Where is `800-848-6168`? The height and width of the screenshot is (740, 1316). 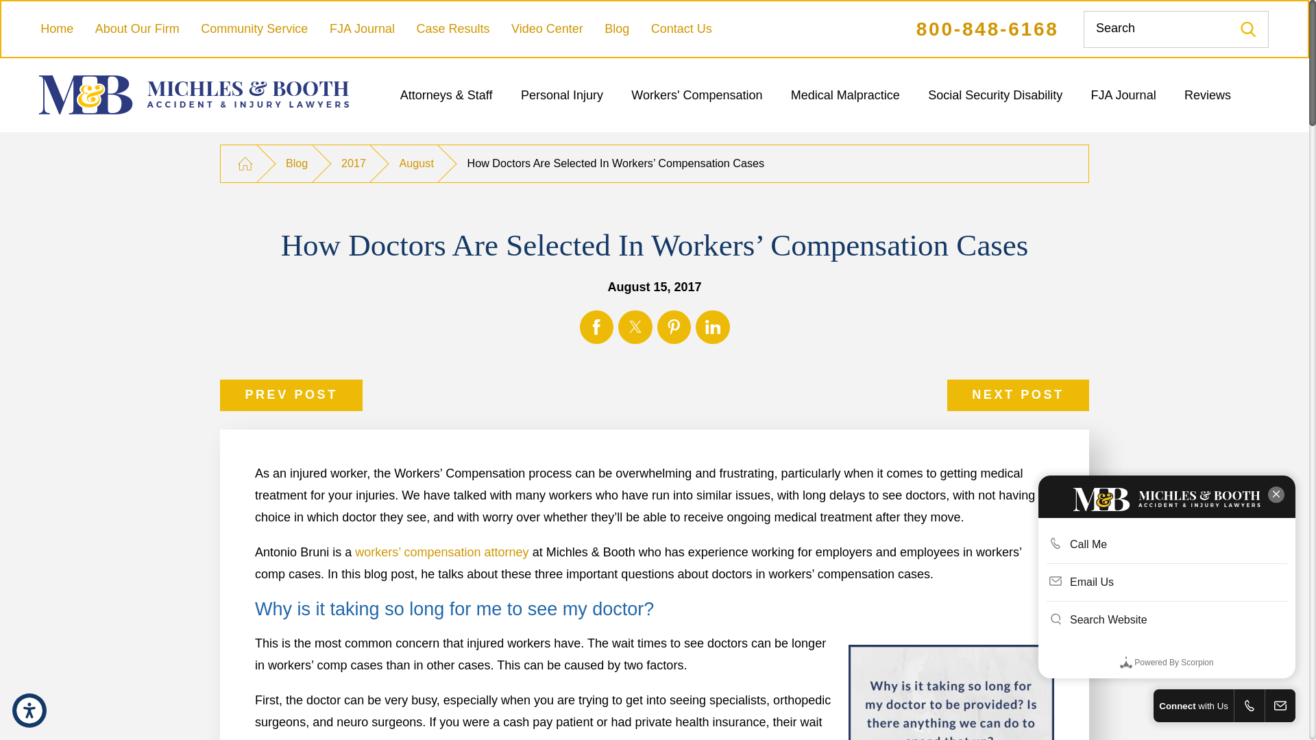 800-848-6168 is located at coordinates (987, 29).